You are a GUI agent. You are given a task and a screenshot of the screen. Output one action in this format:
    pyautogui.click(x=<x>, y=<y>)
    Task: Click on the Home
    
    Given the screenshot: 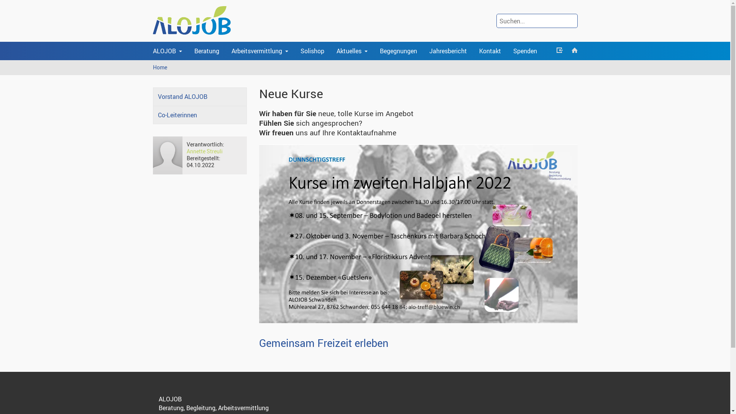 What is the action you would take?
    pyautogui.click(x=160, y=67)
    